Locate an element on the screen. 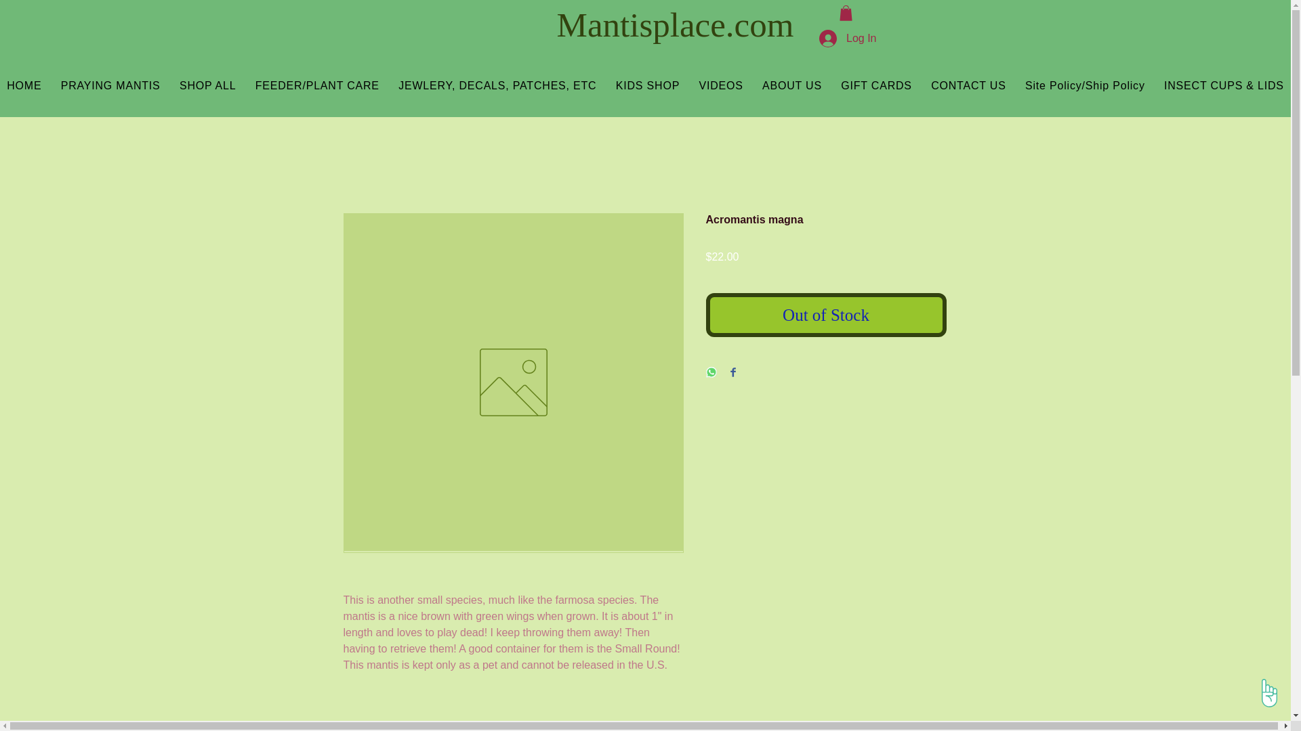 This screenshot has height=731, width=1301. HOME is located at coordinates (24, 85).